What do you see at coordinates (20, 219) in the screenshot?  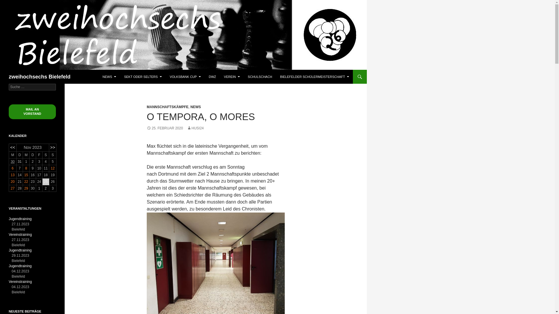 I see `Jugendtraining` at bounding box center [20, 219].